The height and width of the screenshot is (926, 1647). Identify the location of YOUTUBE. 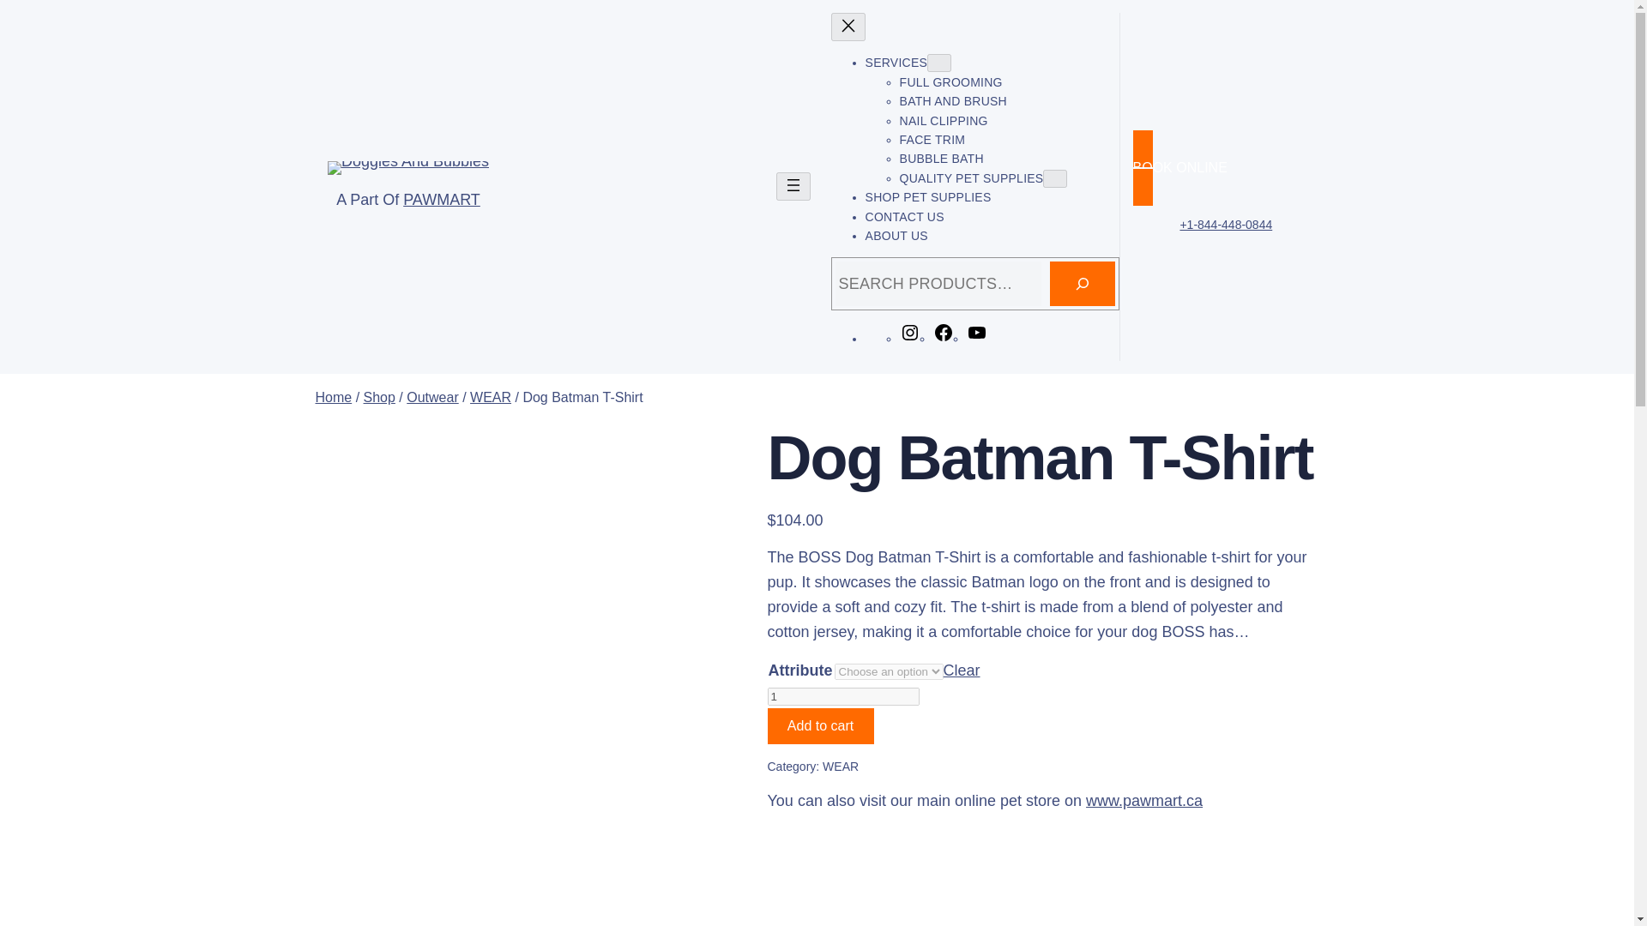
(976, 338).